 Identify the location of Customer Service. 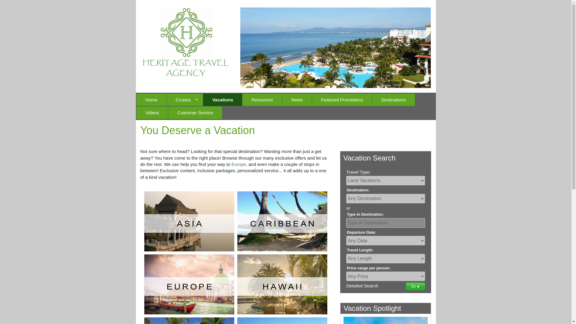
(195, 113).